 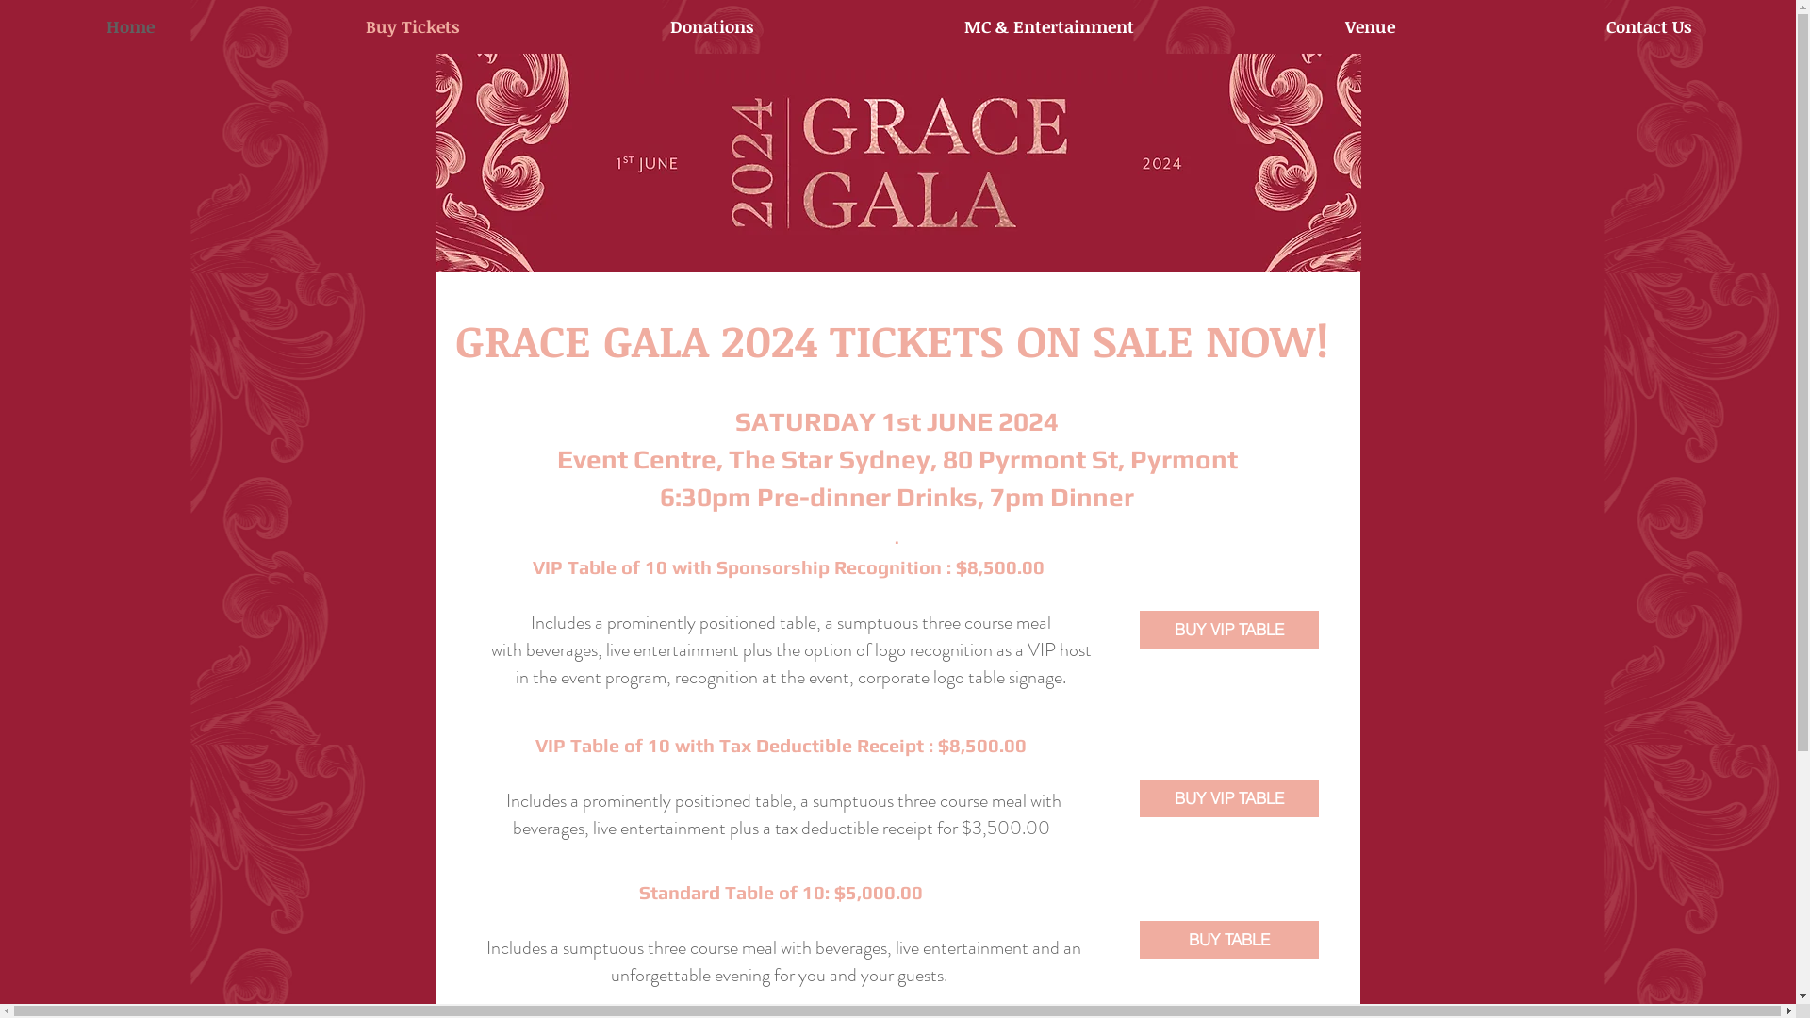 What do you see at coordinates (1228, 798) in the screenshot?
I see `BUY VIP TABLE` at bounding box center [1228, 798].